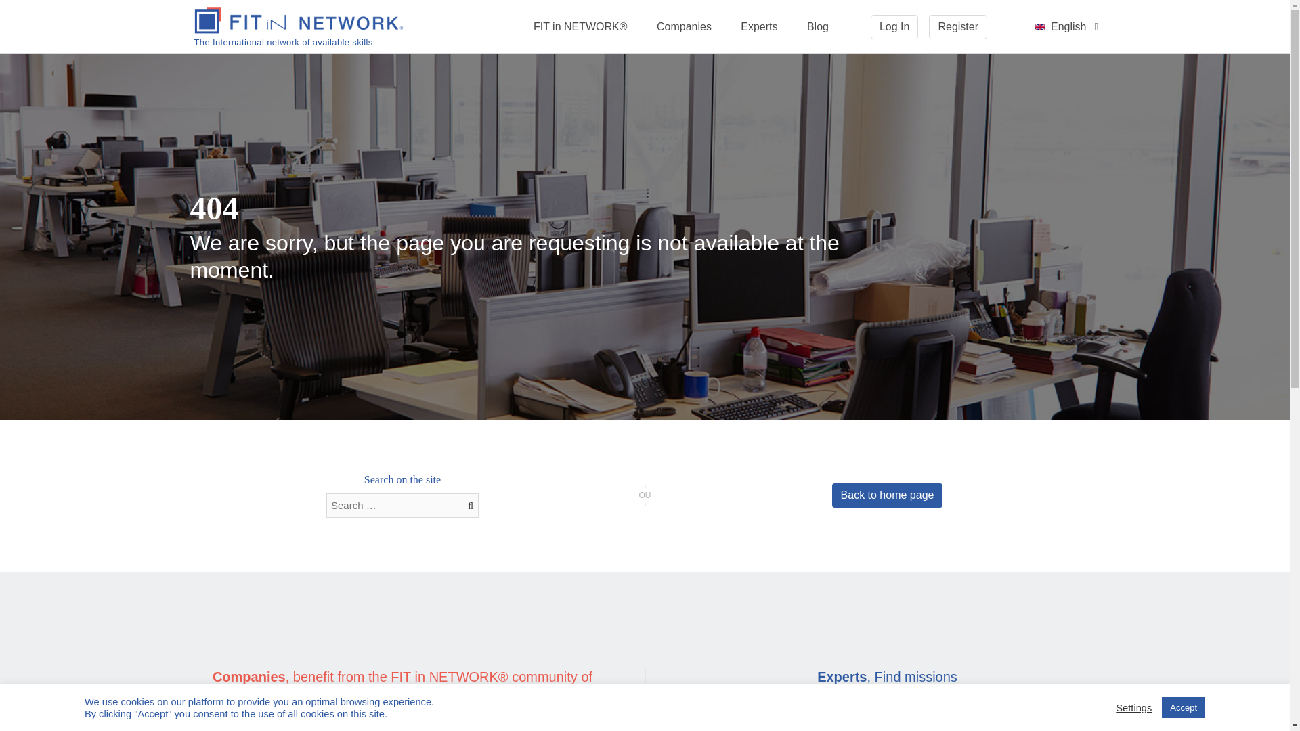  What do you see at coordinates (684, 27) in the screenshot?
I see `Companies` at bounding box center [684, 27].